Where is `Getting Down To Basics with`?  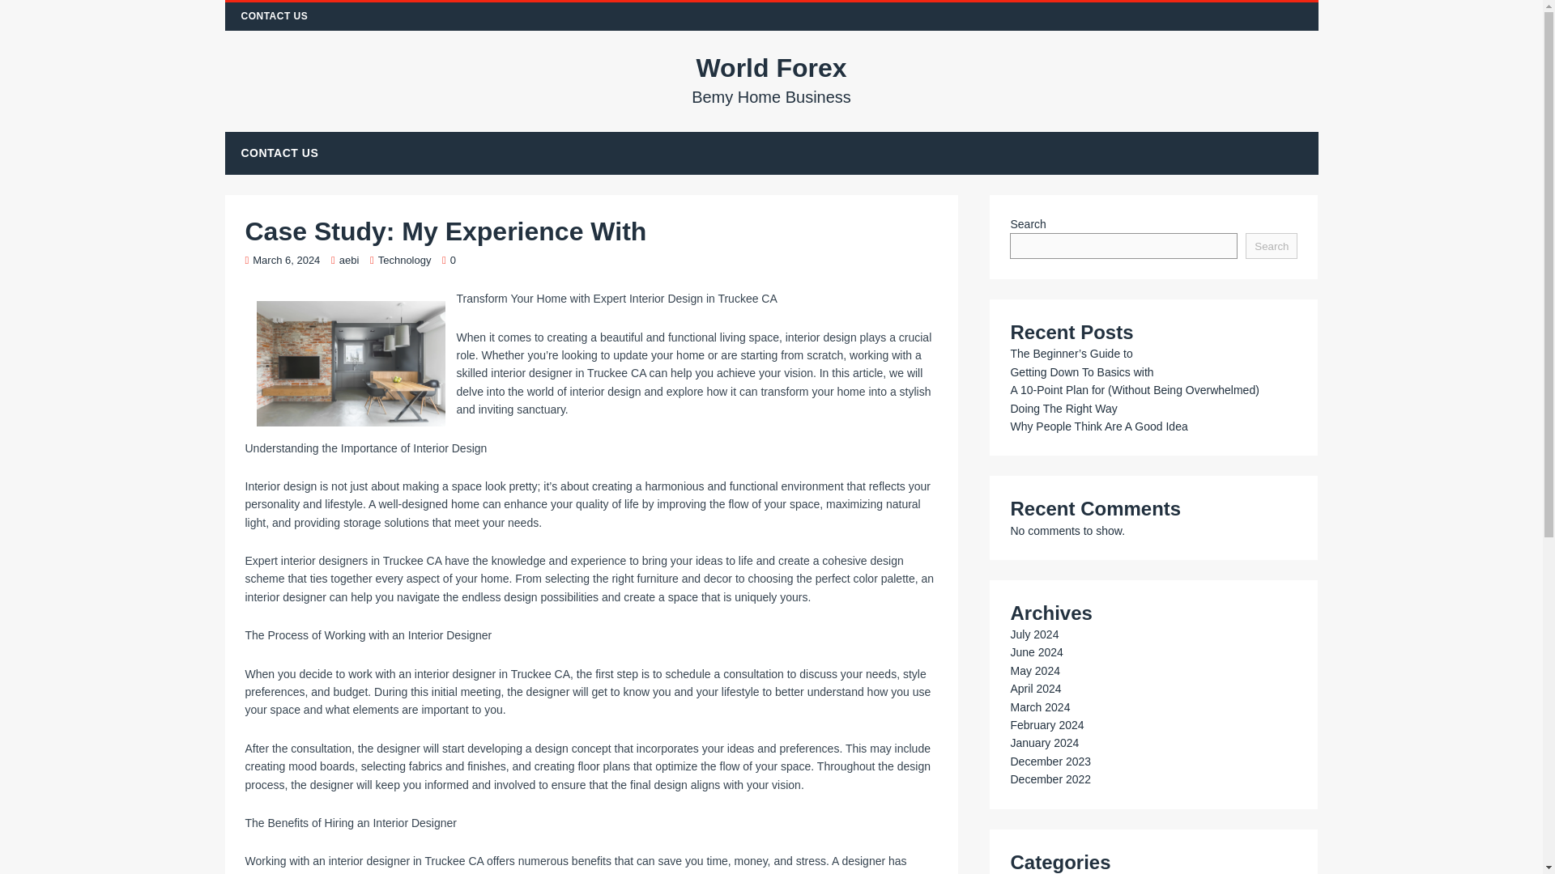
Getting Down To Basics with is located at coordinates (1081, 372).